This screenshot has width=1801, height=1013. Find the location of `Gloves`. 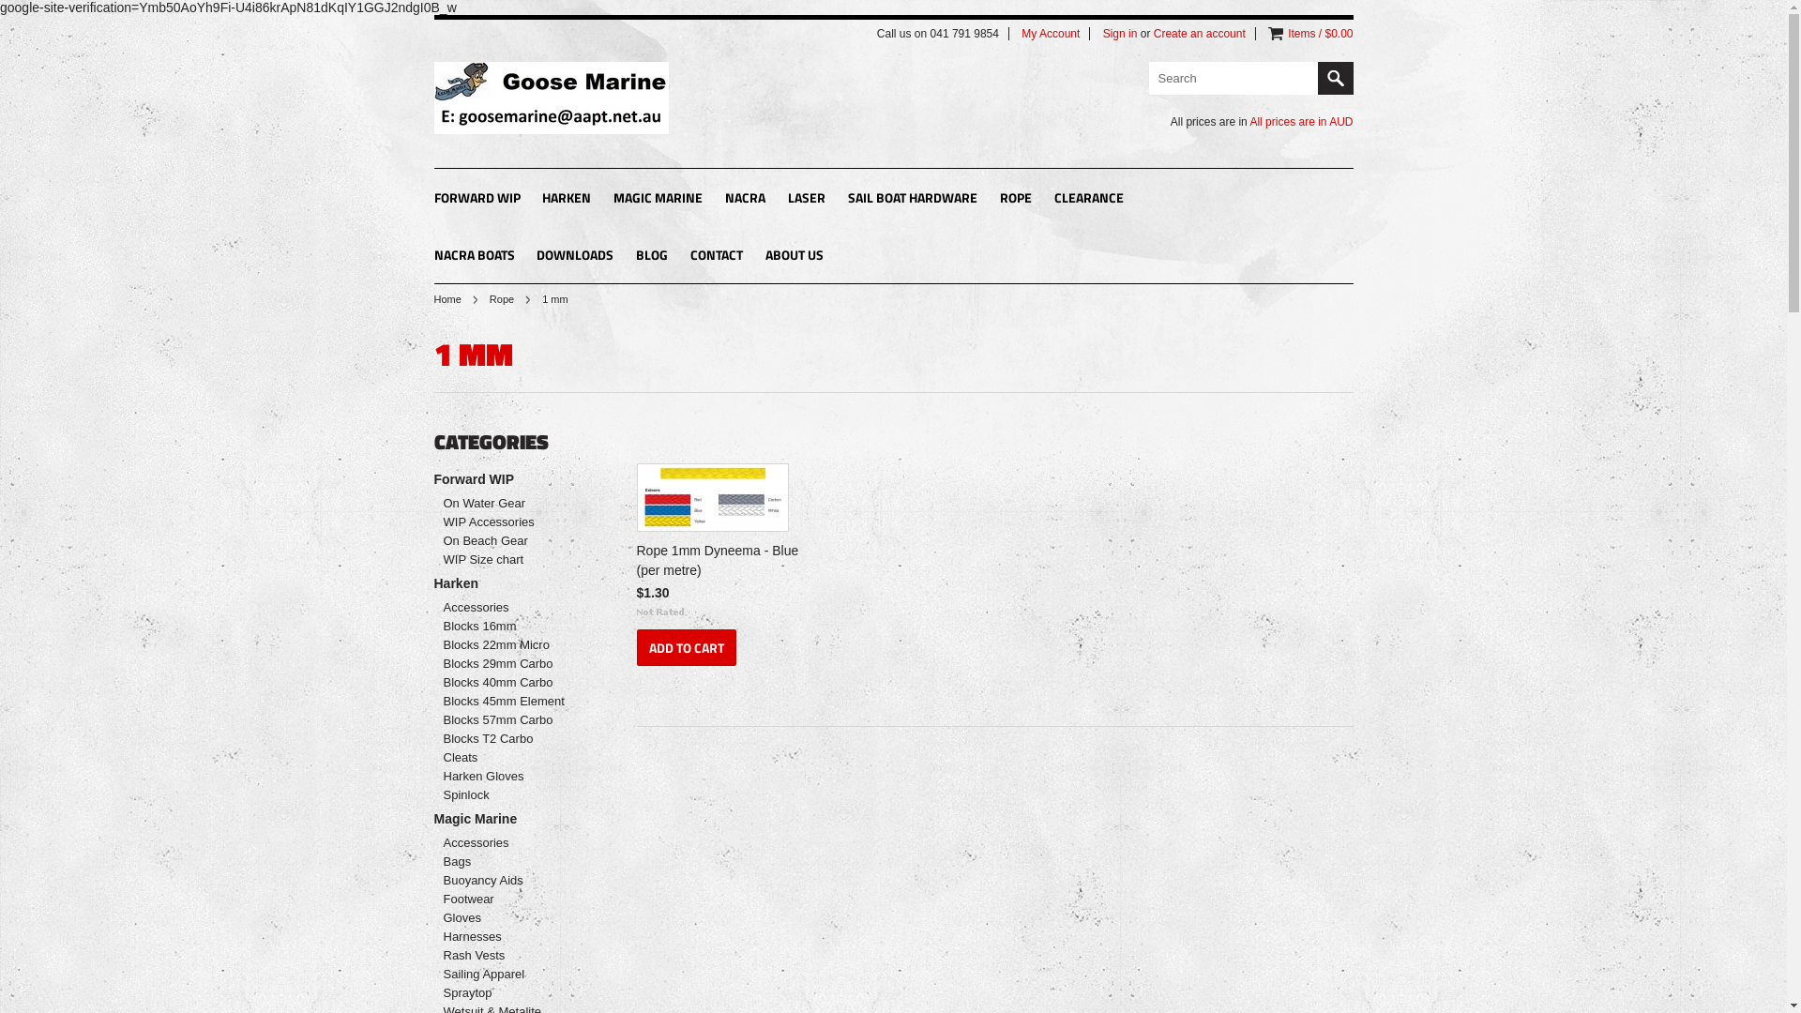

Gloves is located at coordinates (508, 917).